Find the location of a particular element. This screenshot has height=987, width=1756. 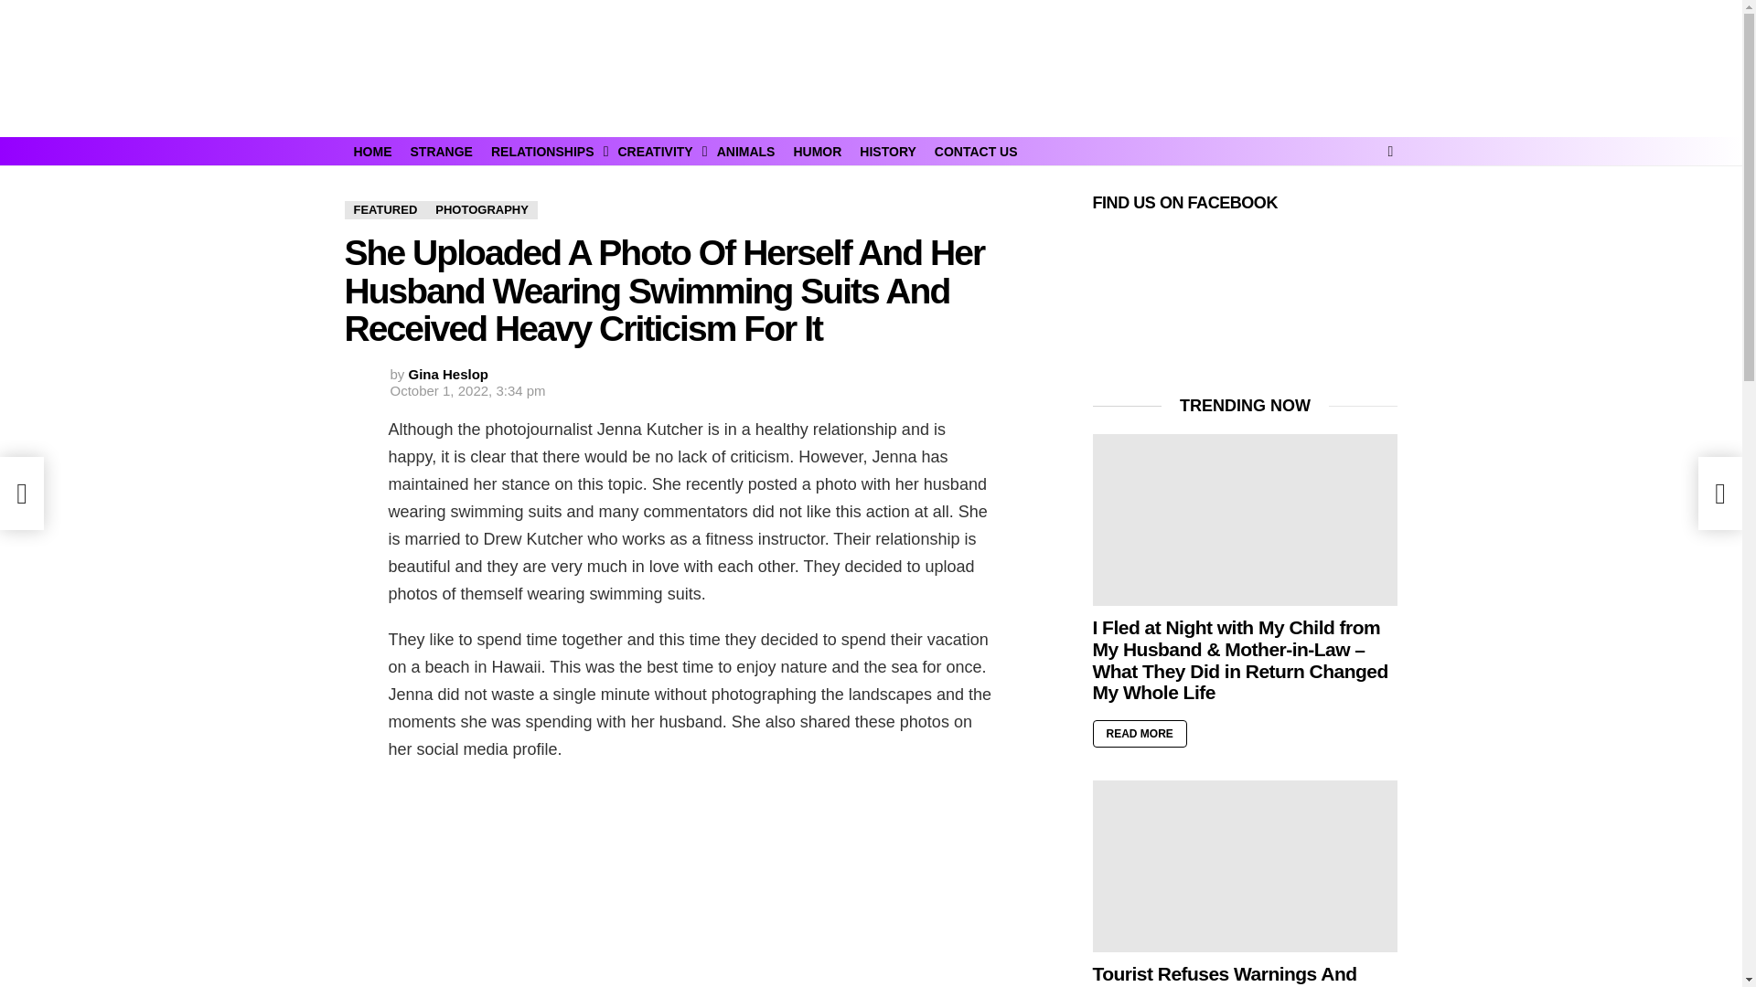

CONTACT US is located at coordinates (976, 152).